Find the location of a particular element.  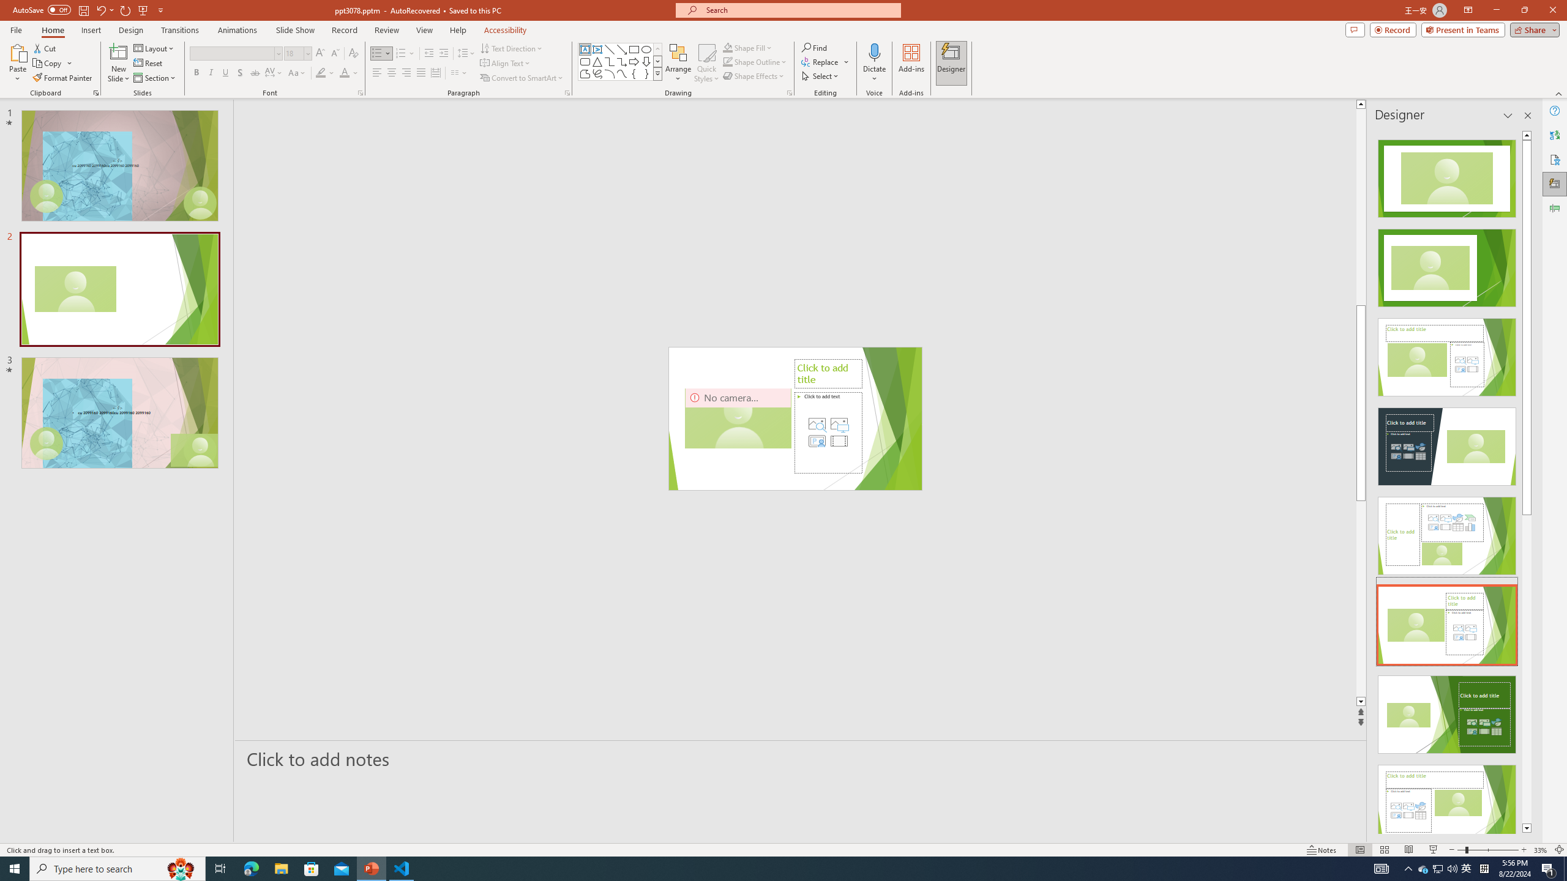

Zoom 33% is located at coordinates (1541, 850).